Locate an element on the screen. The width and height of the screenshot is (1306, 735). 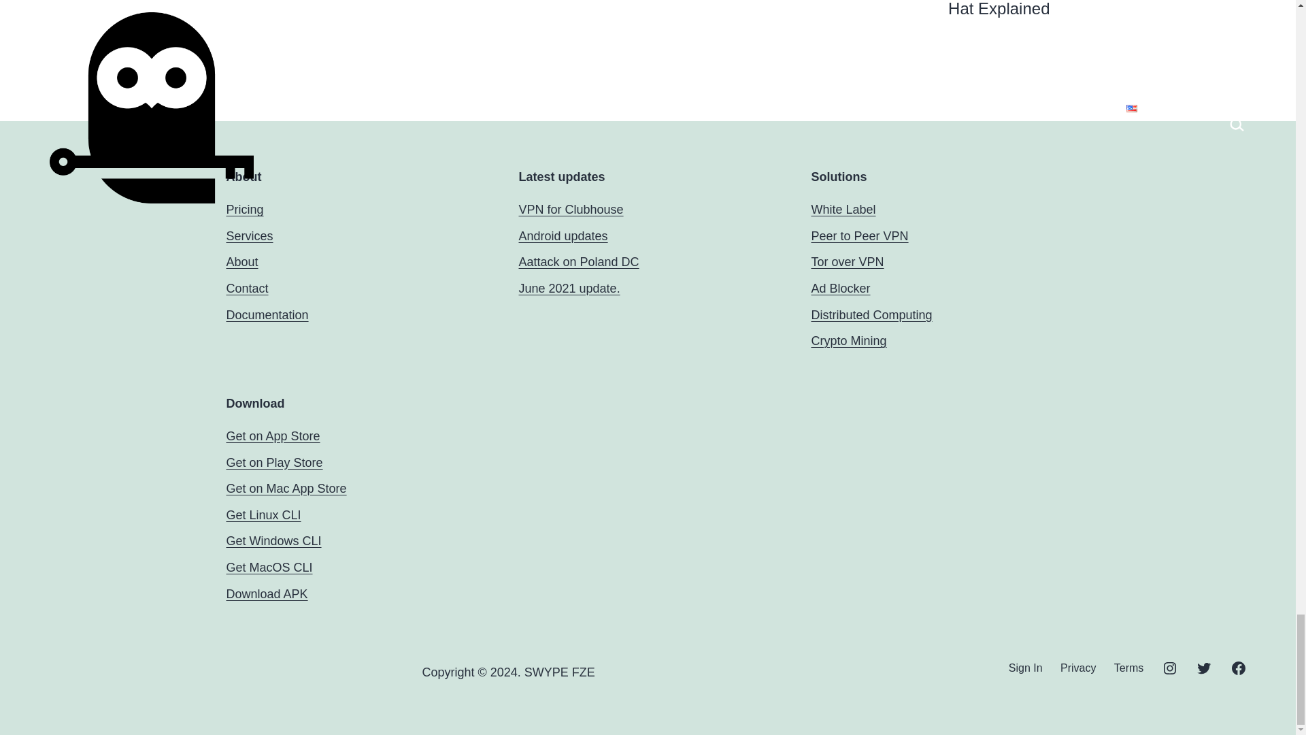
Crypto Mining is located at coordinates (849, 340).